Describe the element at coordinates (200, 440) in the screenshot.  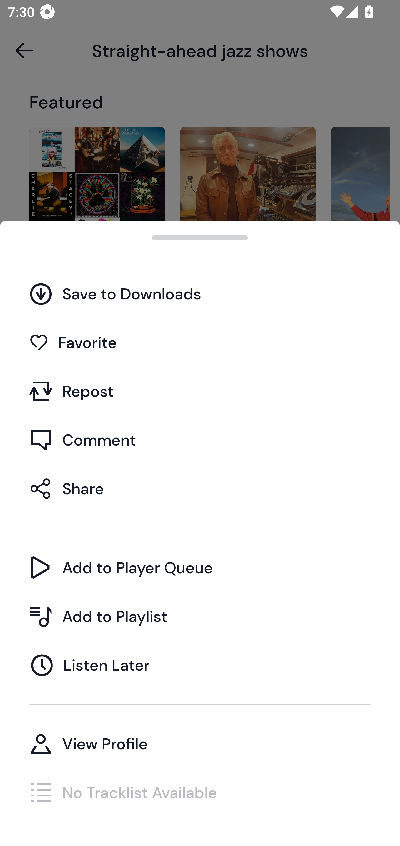
I see `Comment` at that location.